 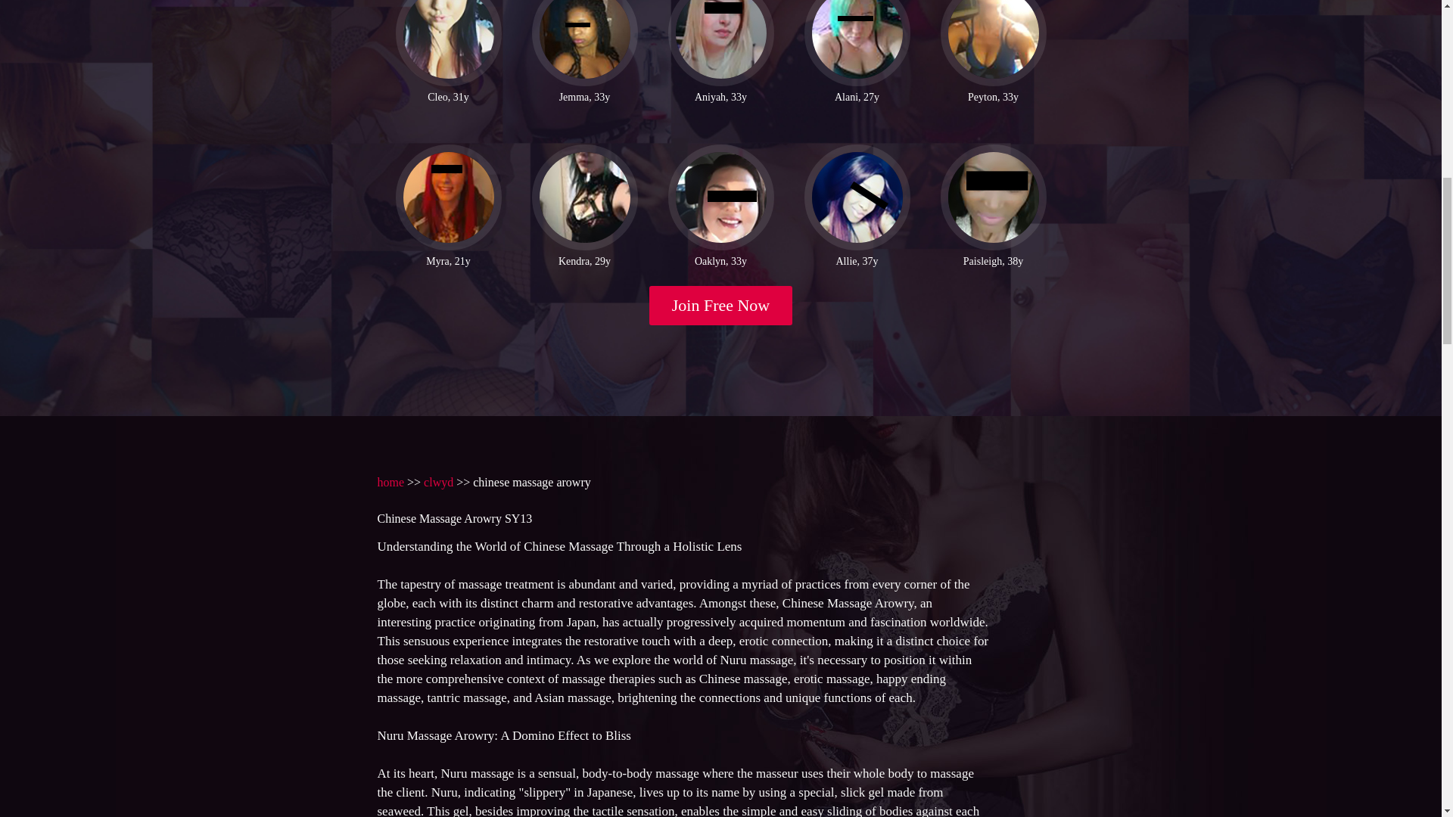 I want to click on home, so click(x=390, y=481).